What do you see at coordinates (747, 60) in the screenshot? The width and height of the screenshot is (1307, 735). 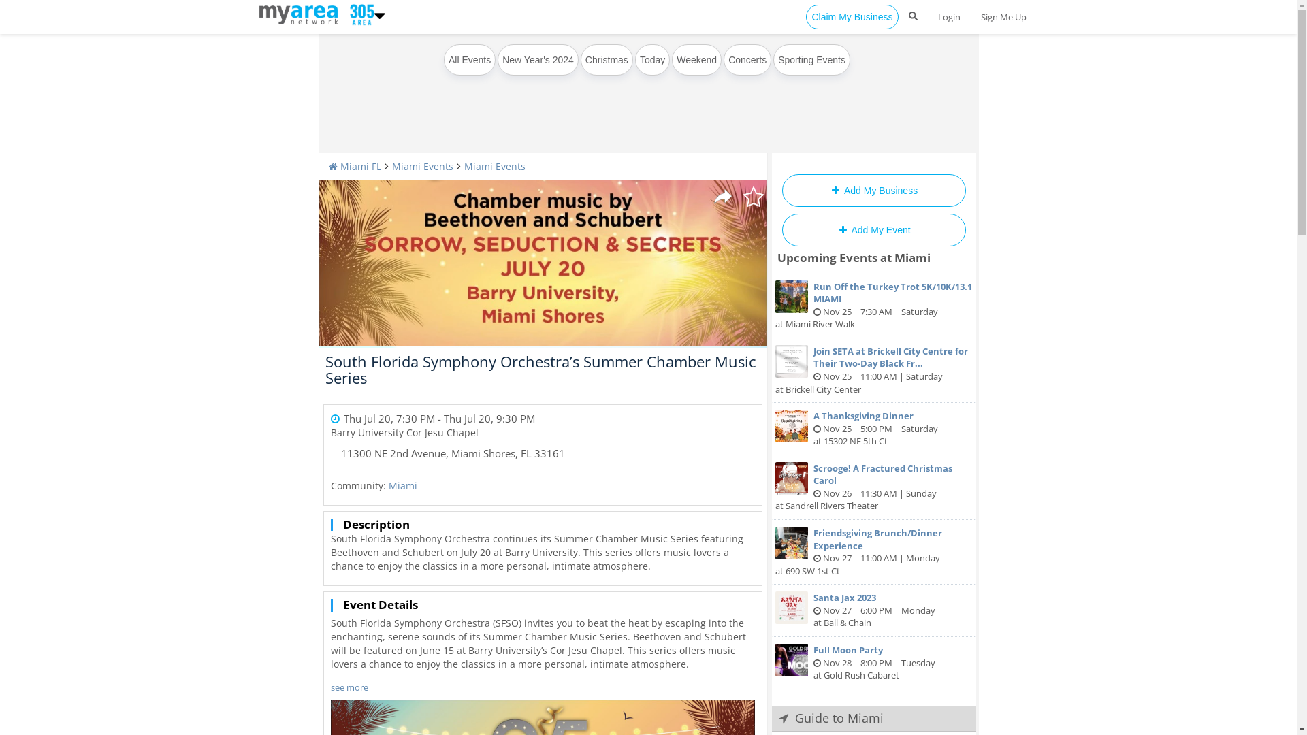 I see `Concerts` at bounding box center [747, 60].